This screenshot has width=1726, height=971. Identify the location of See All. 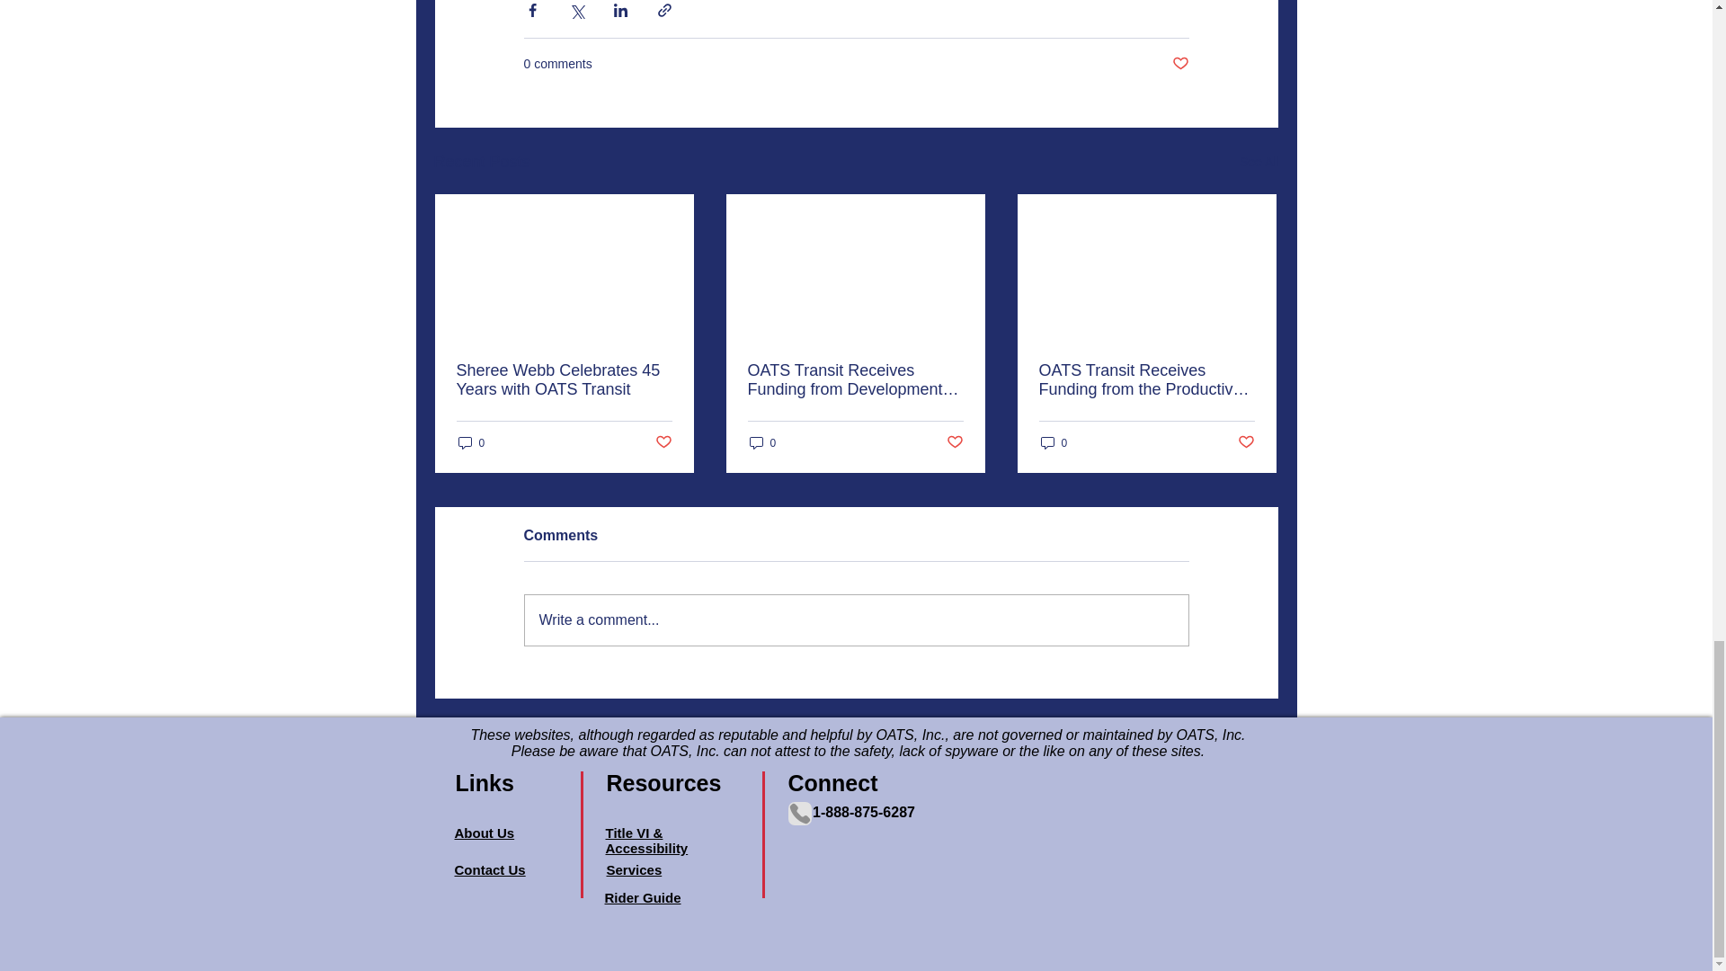
(1259, 162).